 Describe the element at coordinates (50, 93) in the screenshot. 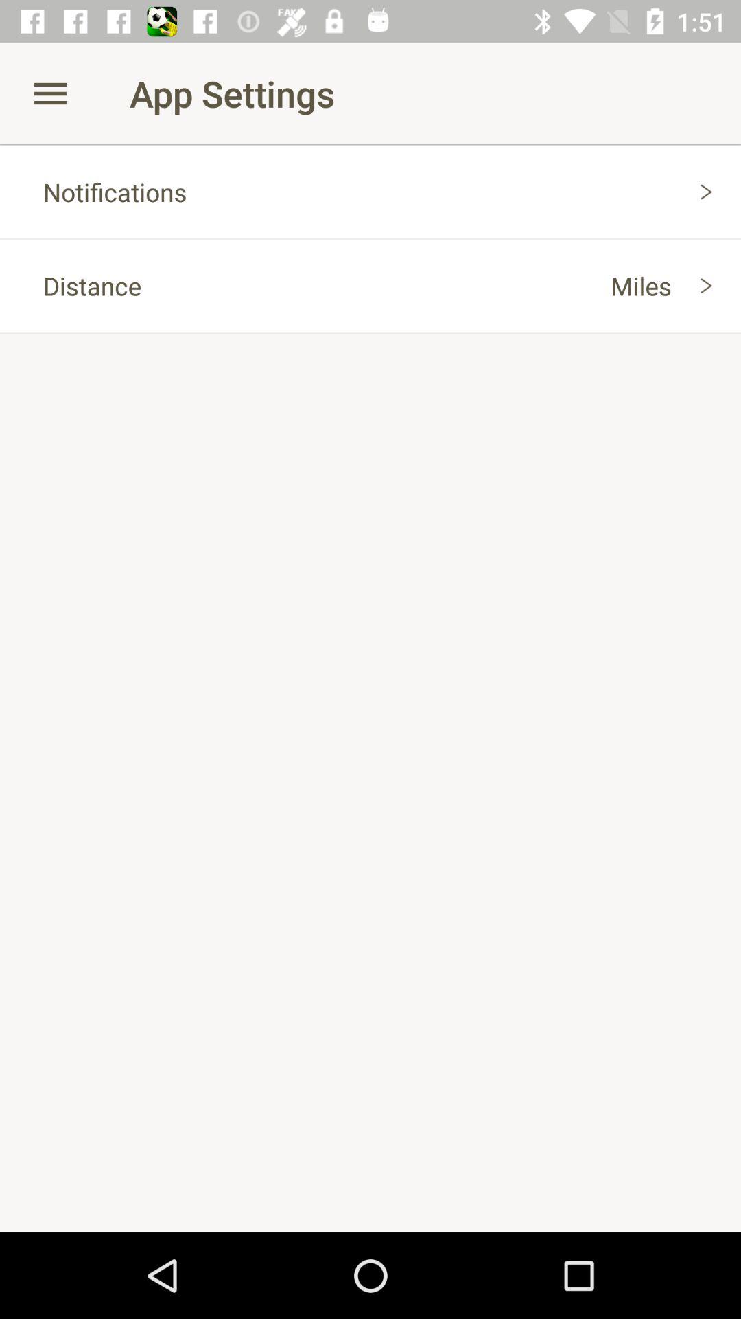

I see `tap the icon above the notifications icon` at that location.